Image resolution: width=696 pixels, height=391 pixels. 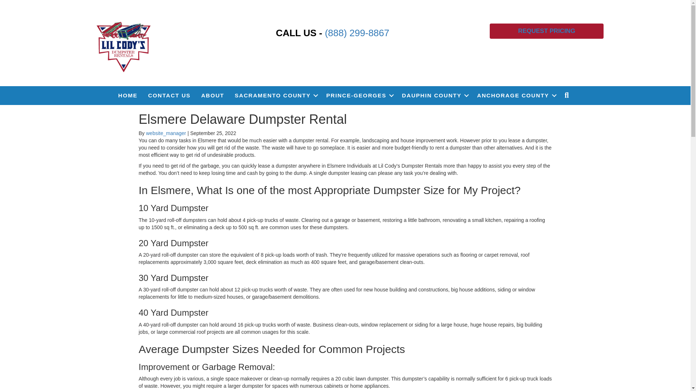 What do you see at coordinates (17, 3) in the screenshot?
I see `Skip to content` at bounding box center [17, 3].